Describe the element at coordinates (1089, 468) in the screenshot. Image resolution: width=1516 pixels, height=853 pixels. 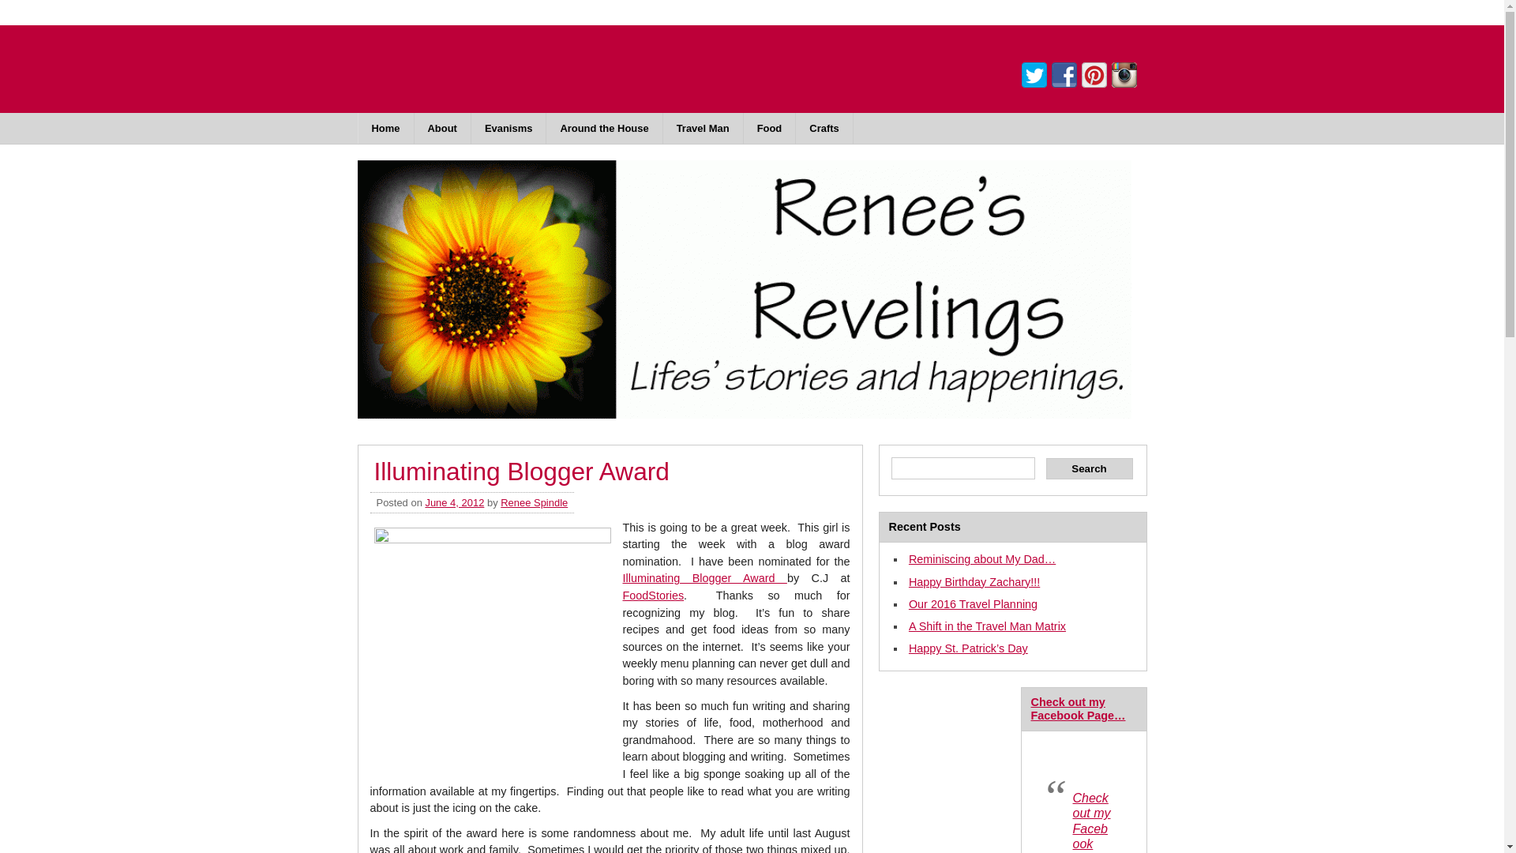
I see `Search` at that location.